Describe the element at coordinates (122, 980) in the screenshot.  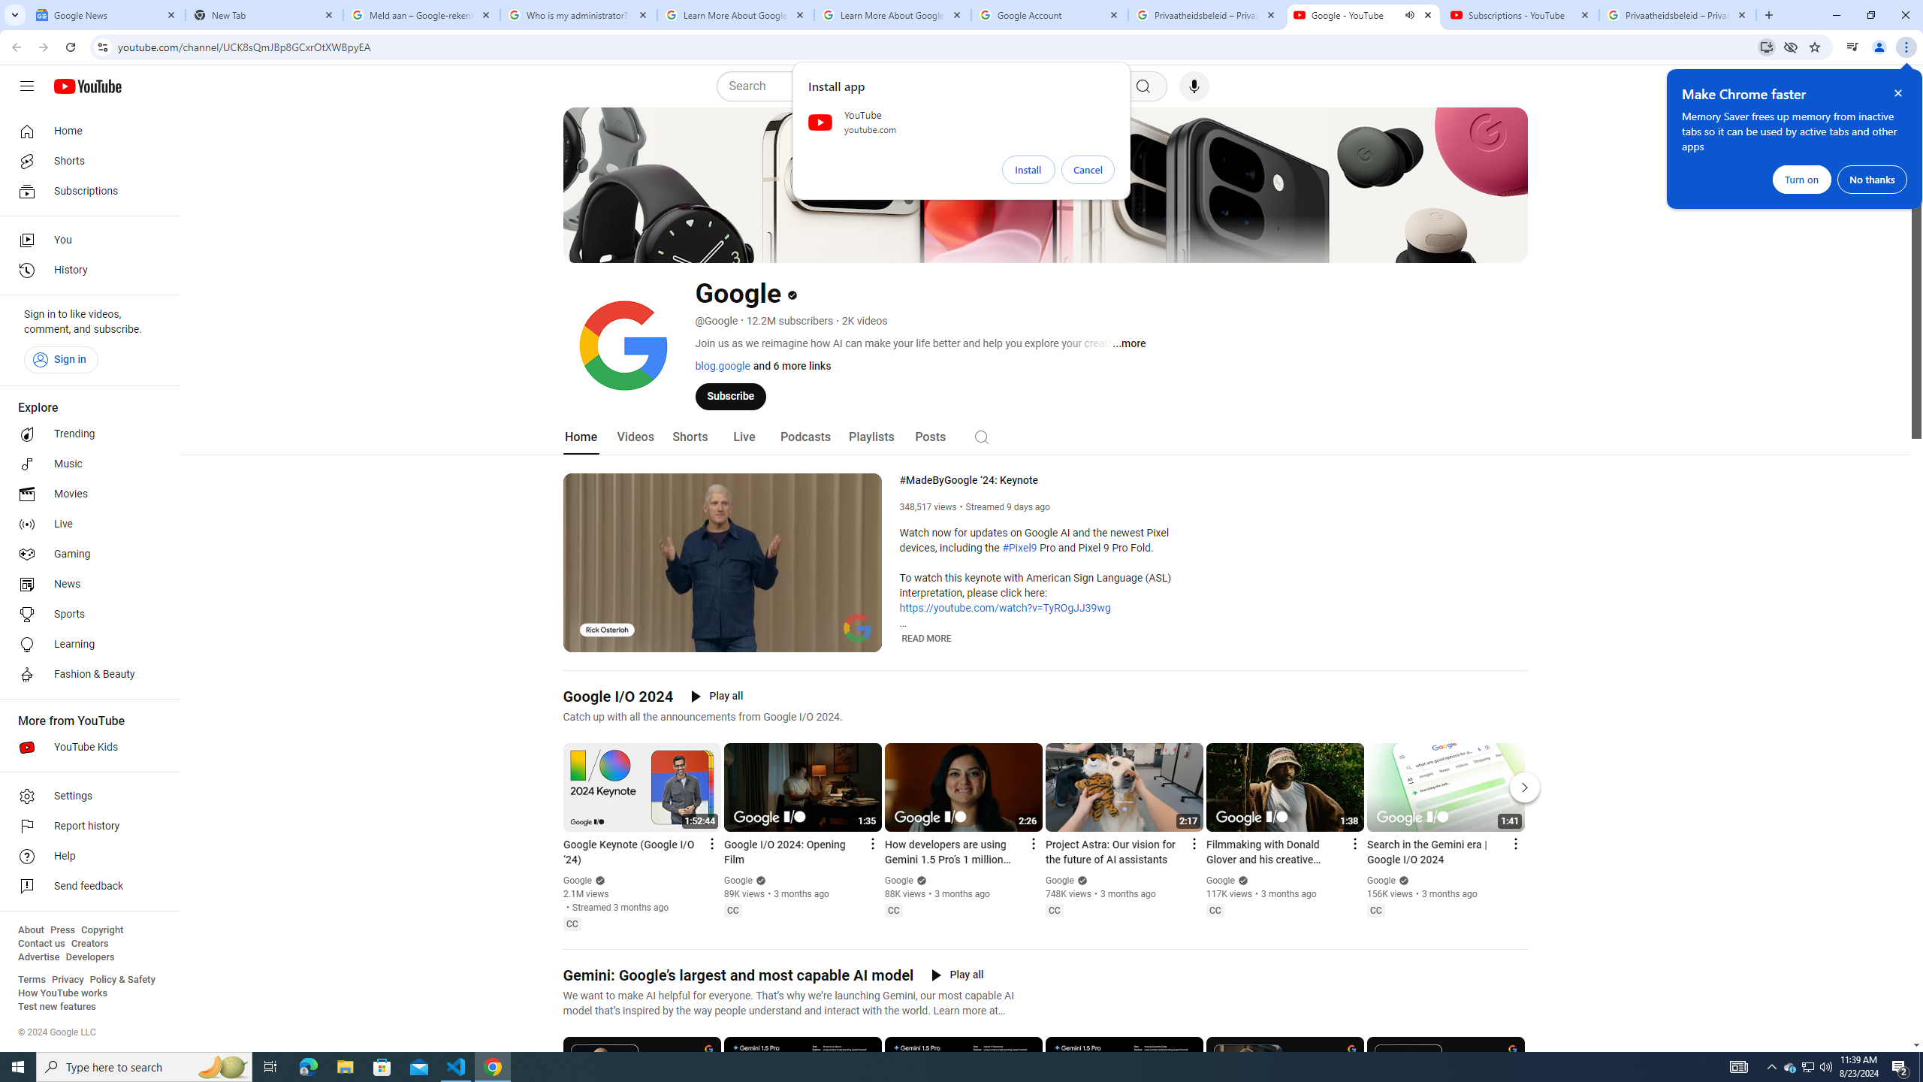
I see `Policy & Safety` at that location.